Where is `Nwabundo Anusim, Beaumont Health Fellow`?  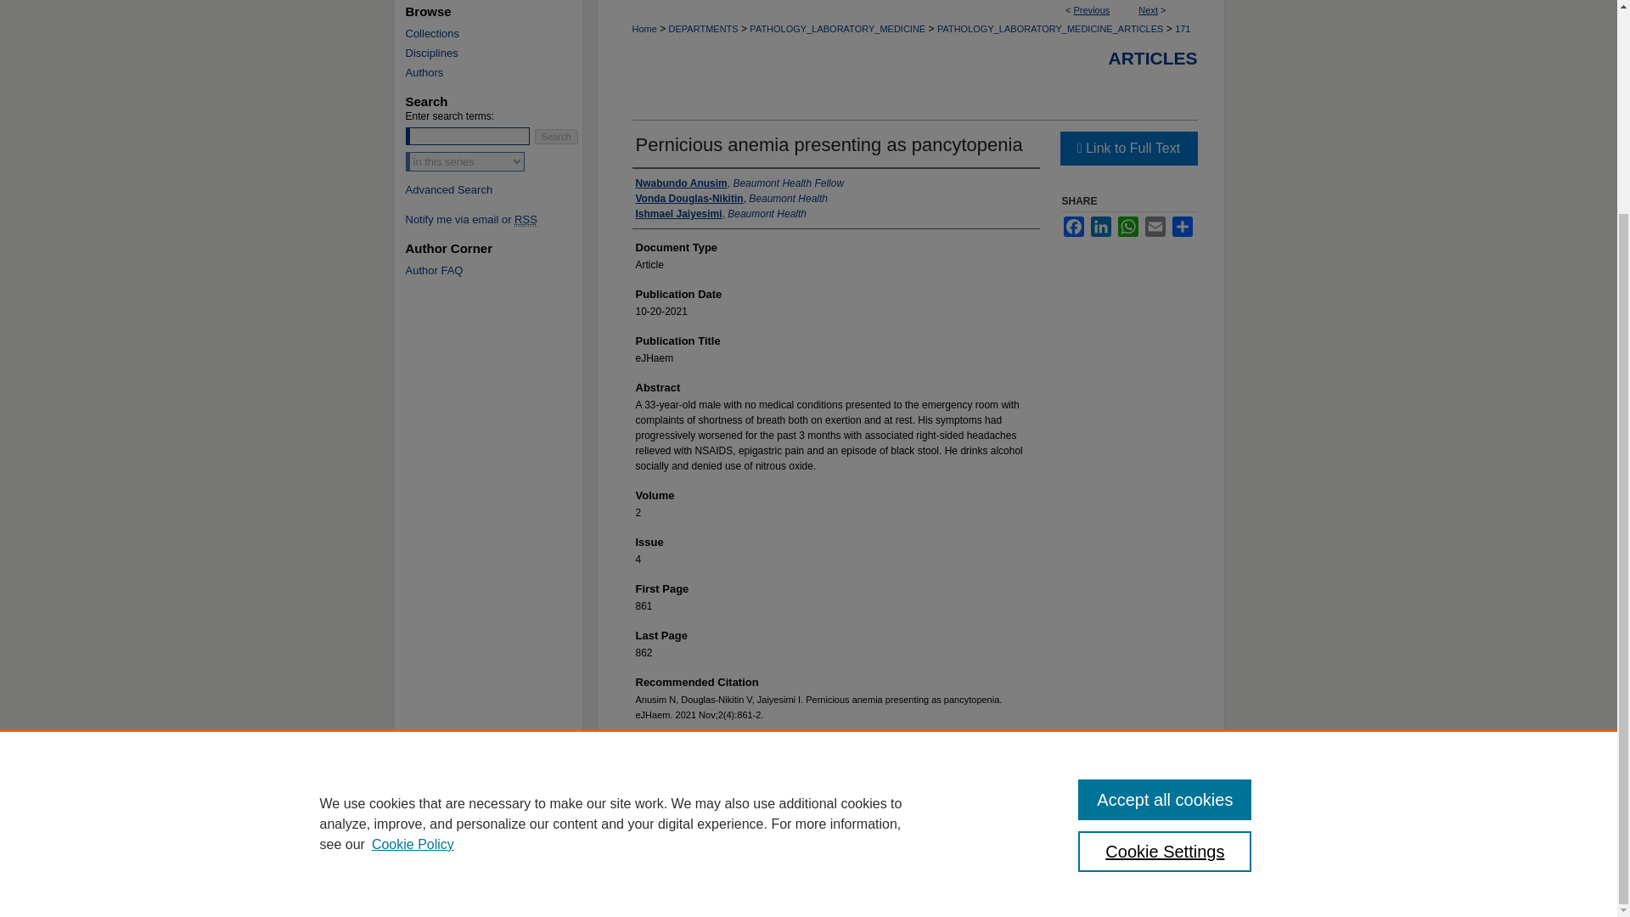 Nwabundo Anusim, Beaumont Health Fellow is located at coordinates (739, 183).